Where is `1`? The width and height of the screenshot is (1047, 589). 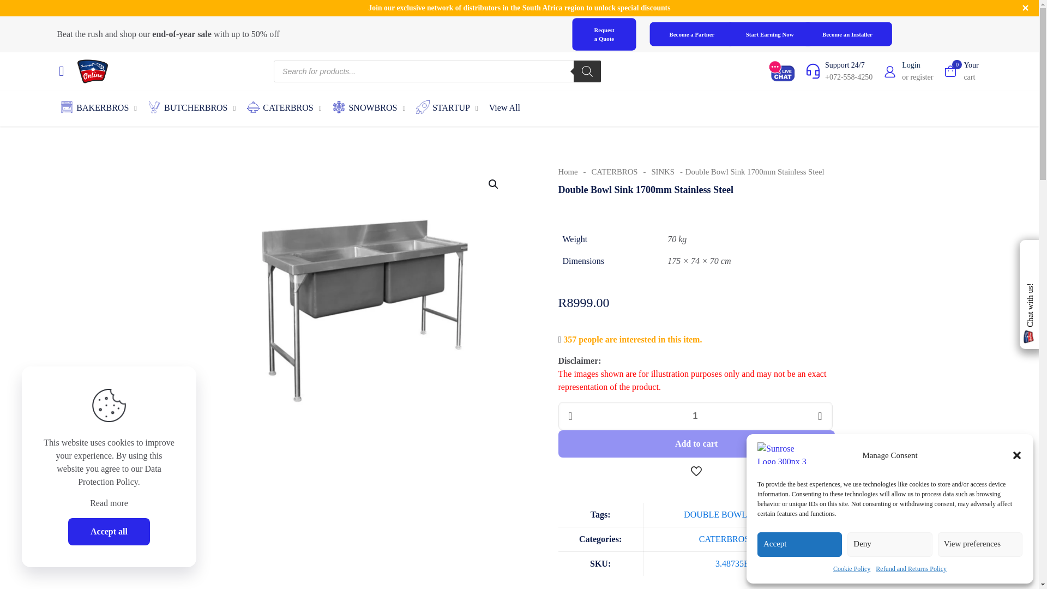
1 is located at coordinates (695, 416).